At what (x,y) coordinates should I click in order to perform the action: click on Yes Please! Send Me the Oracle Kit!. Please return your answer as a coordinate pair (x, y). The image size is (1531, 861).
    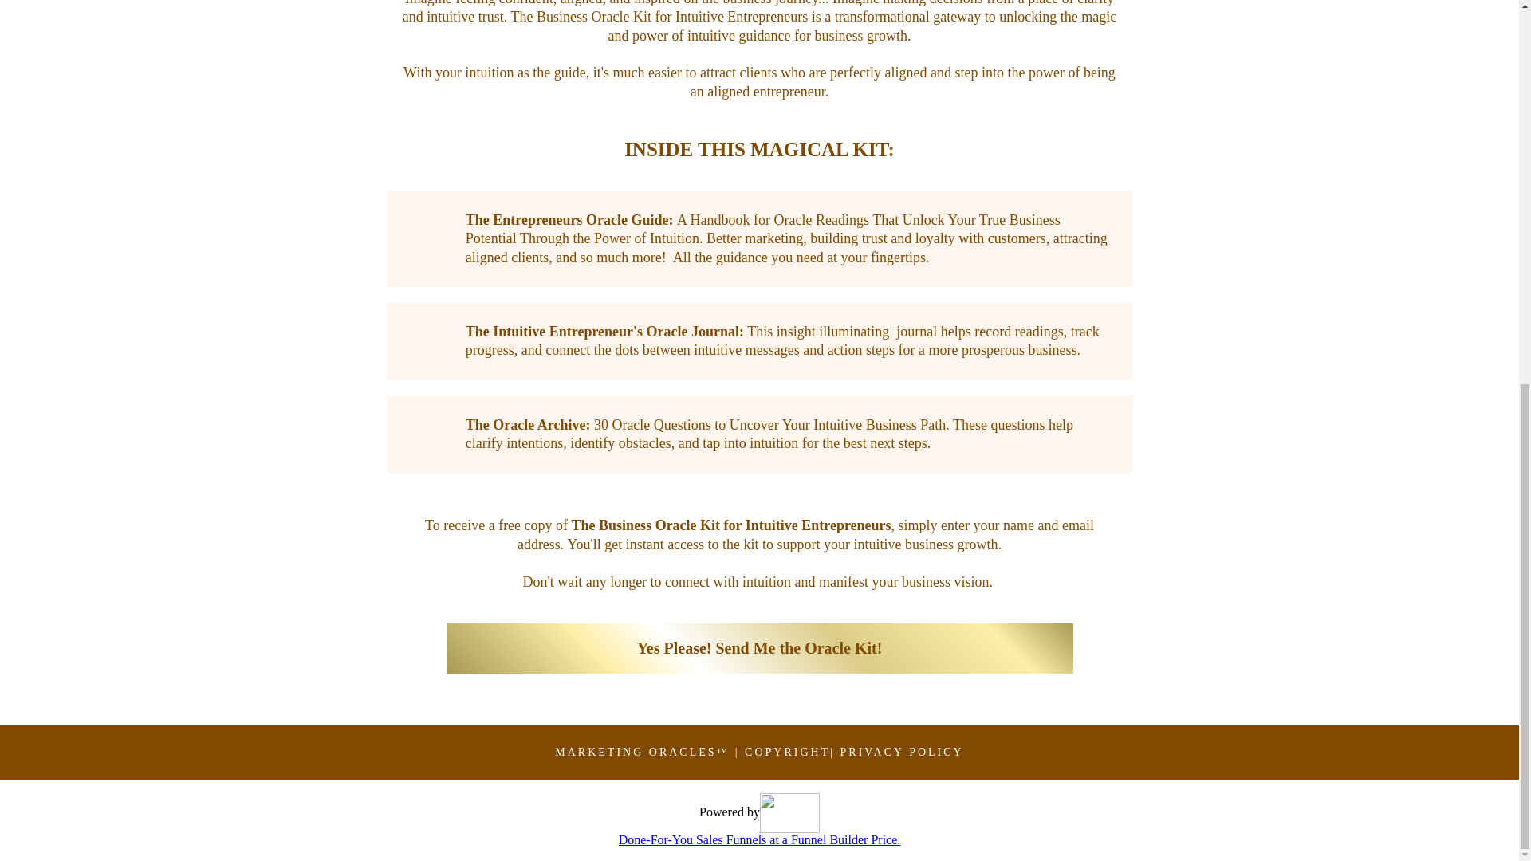
    Looking at the image, I should click on (759, 647).